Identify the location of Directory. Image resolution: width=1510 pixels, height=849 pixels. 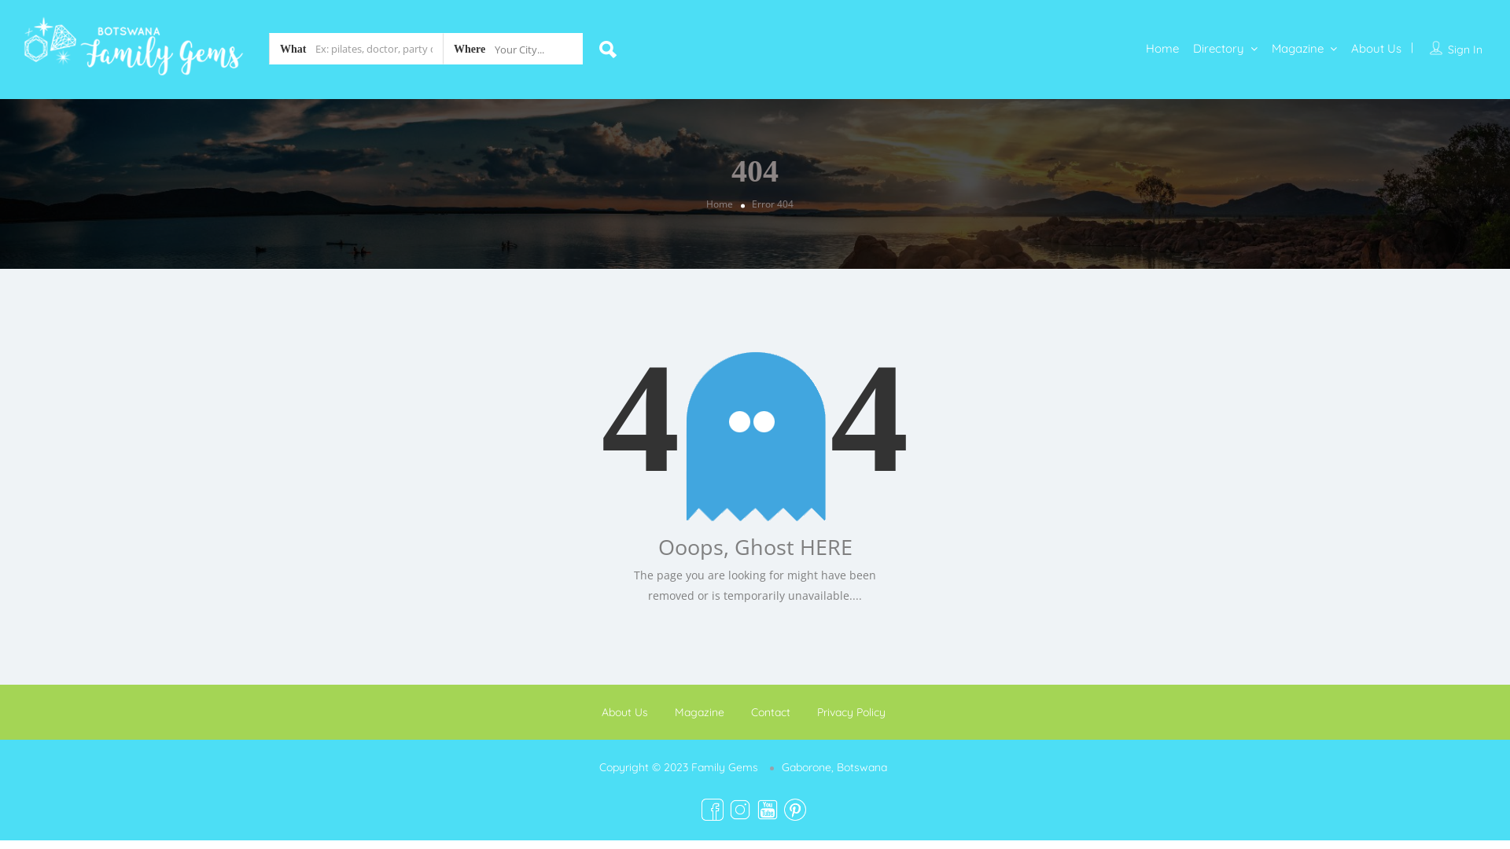
(1219, 49).